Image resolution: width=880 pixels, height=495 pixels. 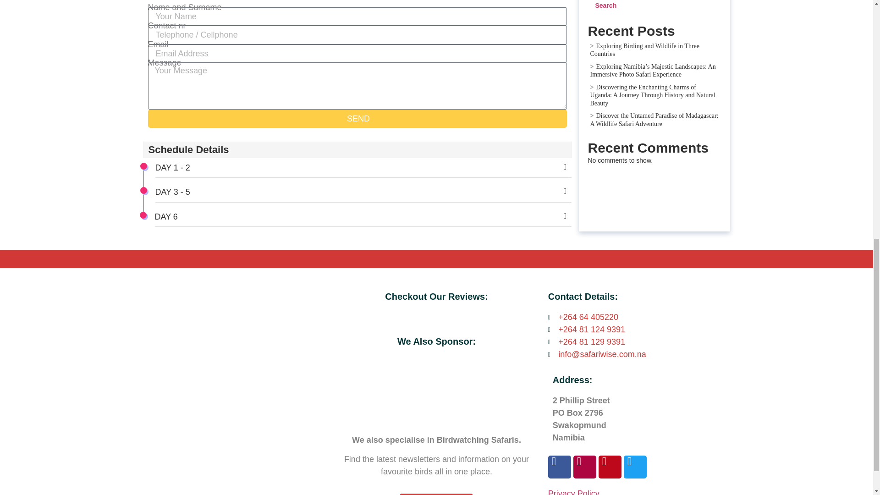 I want to click on Search, so click(x=606, y=7).